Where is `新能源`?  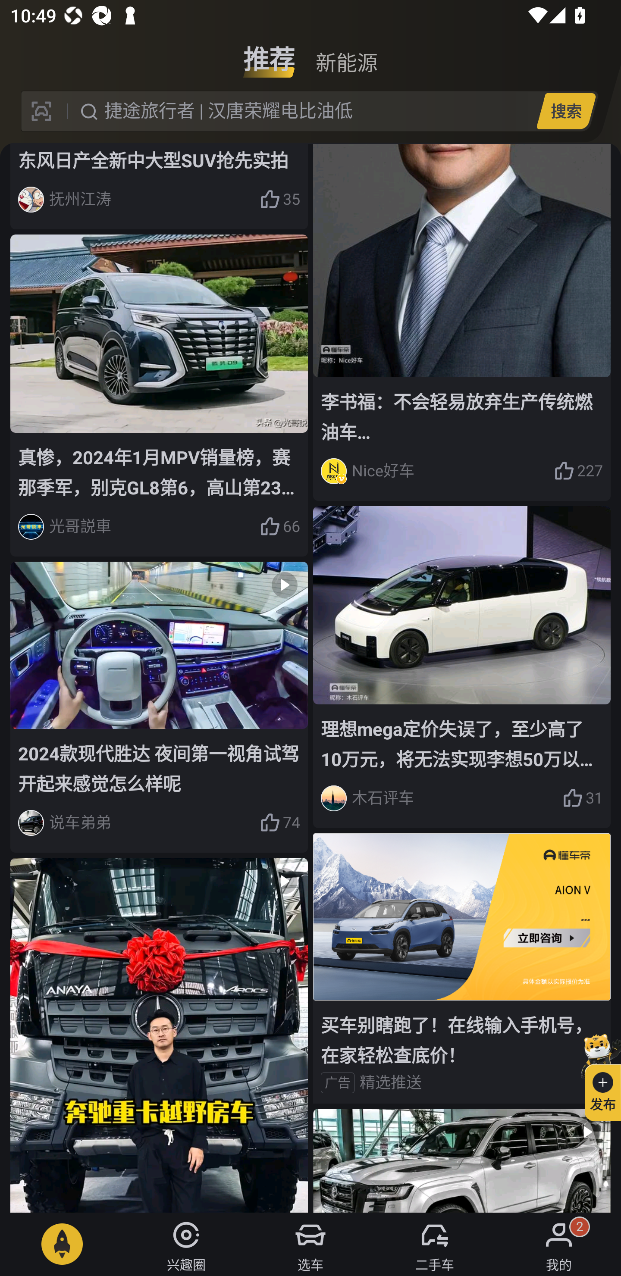 新能源 is located at coordinates (346, 53).